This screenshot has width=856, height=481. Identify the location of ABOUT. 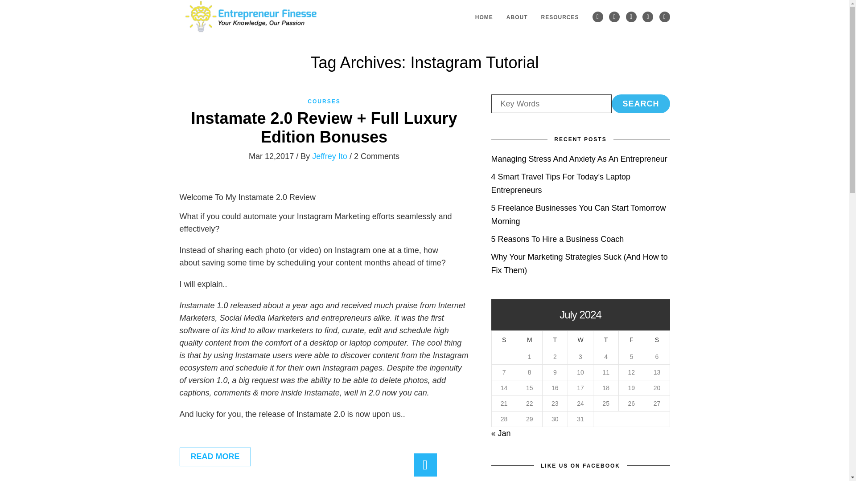
(517, 16).